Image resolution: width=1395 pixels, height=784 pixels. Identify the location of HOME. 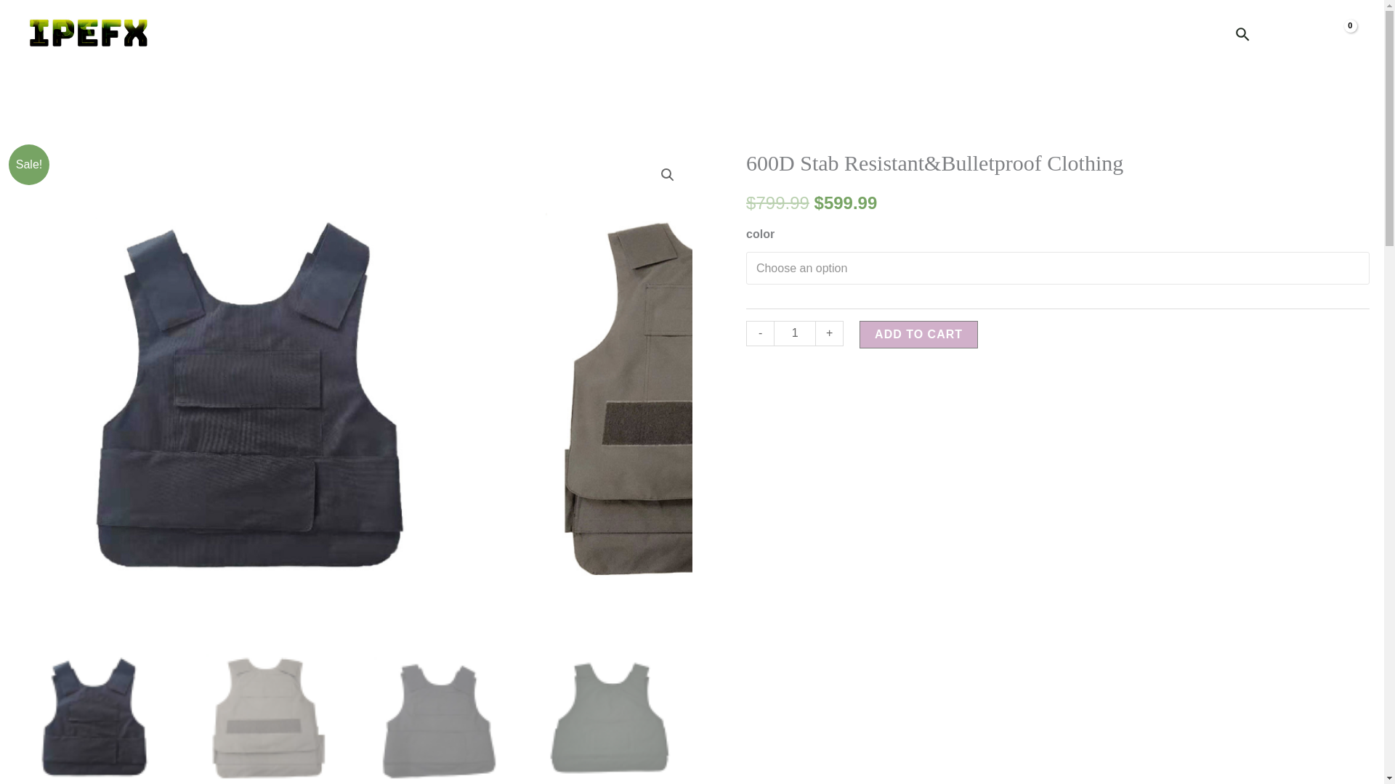
(983, 33).